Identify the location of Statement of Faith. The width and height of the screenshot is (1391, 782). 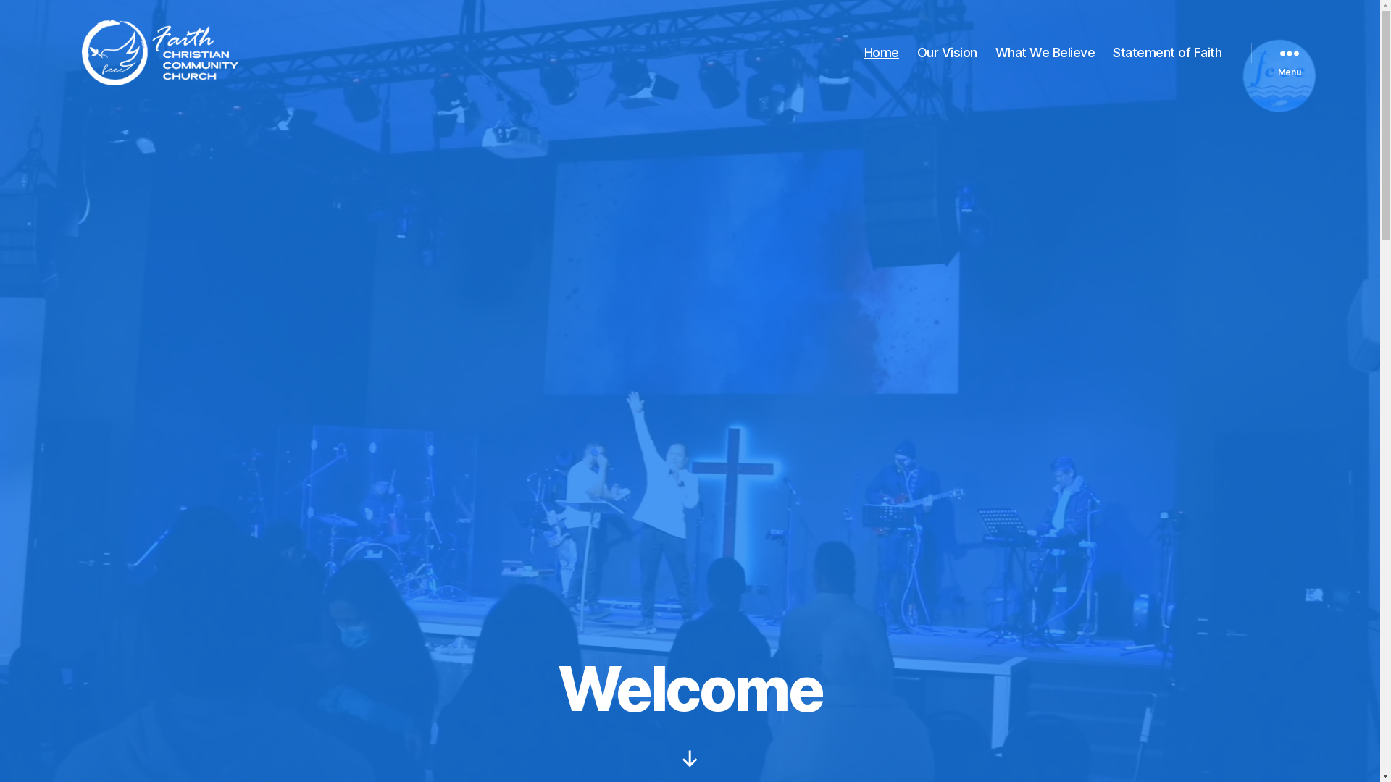
(1167, 53).